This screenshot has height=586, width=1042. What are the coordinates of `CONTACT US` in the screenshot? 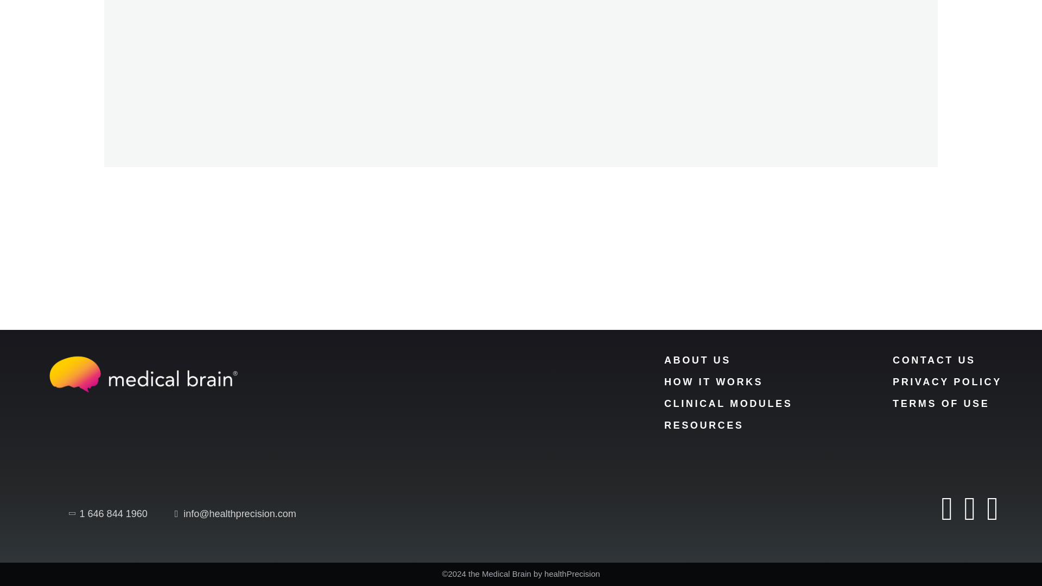 It's located at (934, 360).